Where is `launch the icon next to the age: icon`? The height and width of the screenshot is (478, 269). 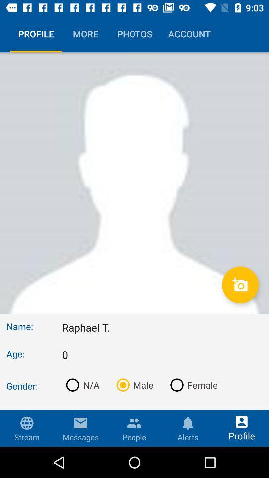
launch the icon next to the age: icon is located at coordinates (162, 355).